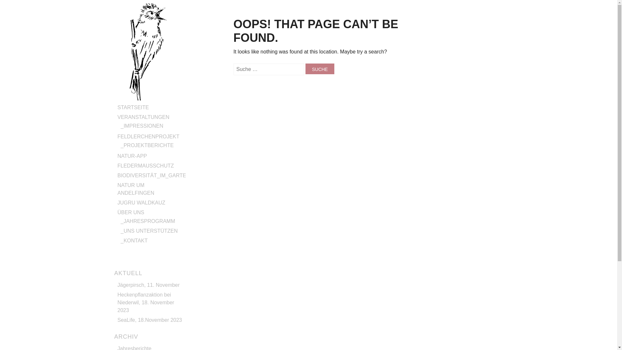 This screenshot has width=622, height=350. Describe the element at coordinates (150, 320) in the screenshot. I see `SeaLife, 18.November 2023` at that location.